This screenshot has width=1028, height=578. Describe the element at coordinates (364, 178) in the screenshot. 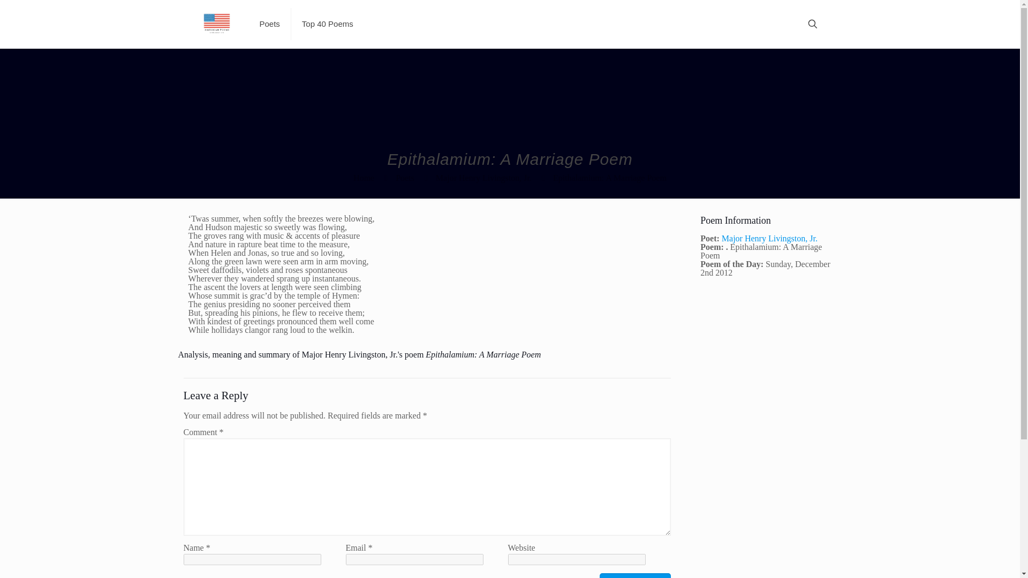

I see `Home` at that location.